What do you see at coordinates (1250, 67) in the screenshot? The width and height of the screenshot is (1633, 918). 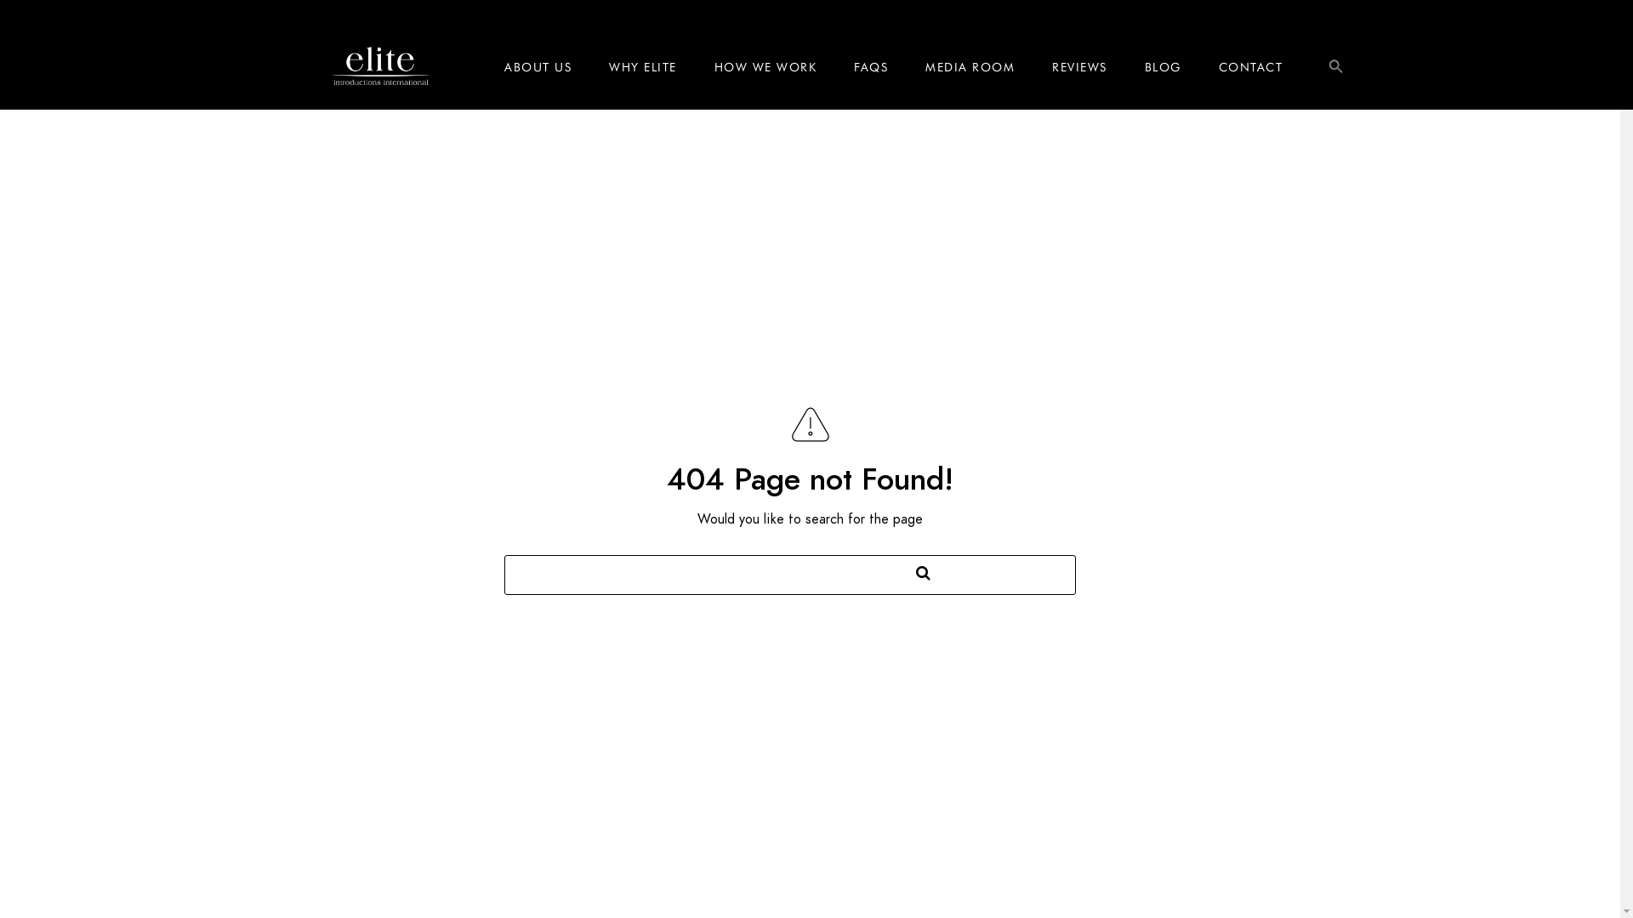 I see `CONTACT` at bounding box center [1250, 67].